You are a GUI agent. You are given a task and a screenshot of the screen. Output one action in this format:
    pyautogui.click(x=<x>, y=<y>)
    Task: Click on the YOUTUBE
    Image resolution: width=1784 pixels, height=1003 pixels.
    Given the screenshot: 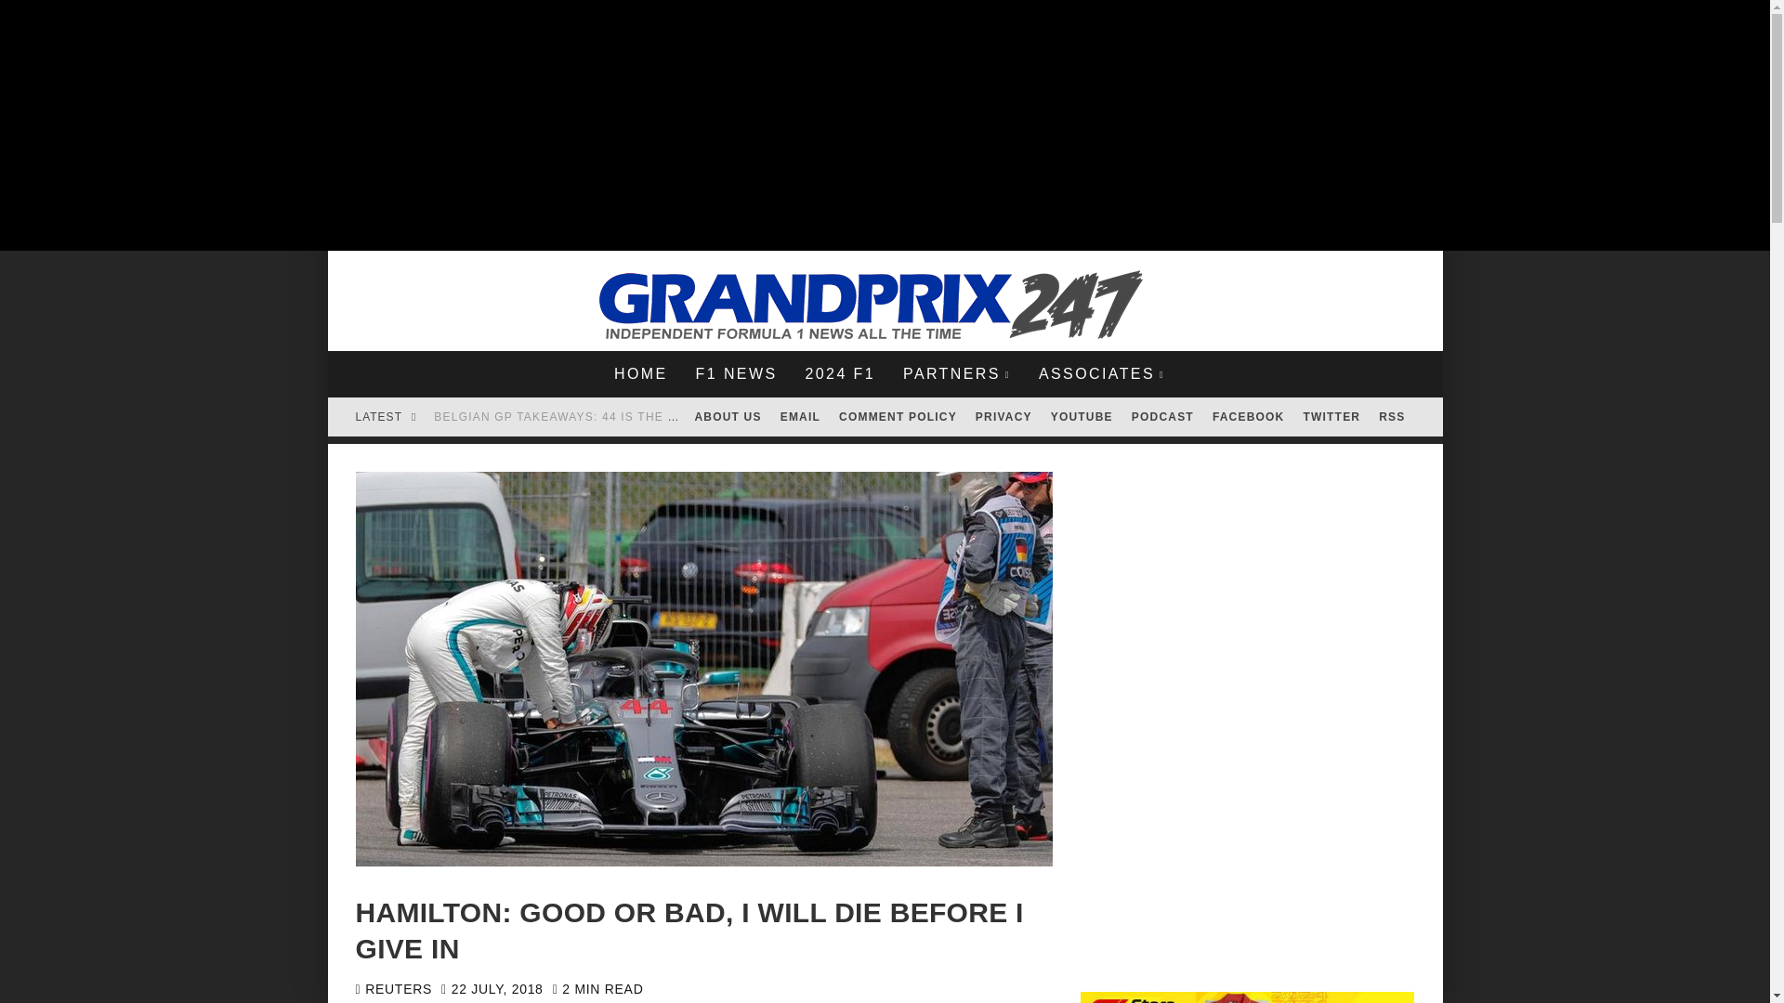 What is the action you would take?
    pyautogui.click(x=1082, y=416)
    